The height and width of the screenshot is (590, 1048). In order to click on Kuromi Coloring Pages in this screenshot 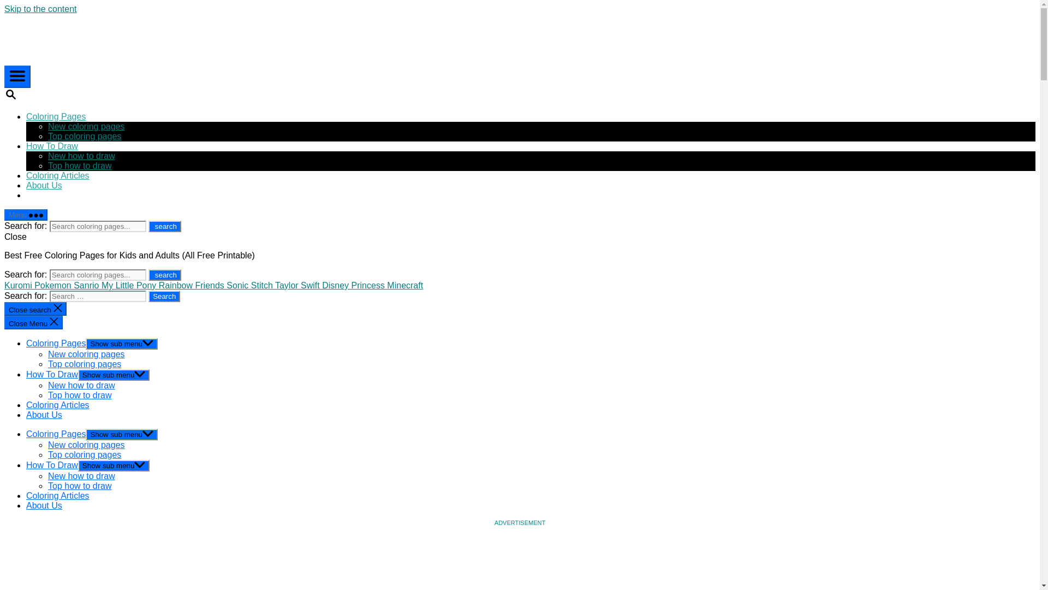, I will do `click(19, 285)`.